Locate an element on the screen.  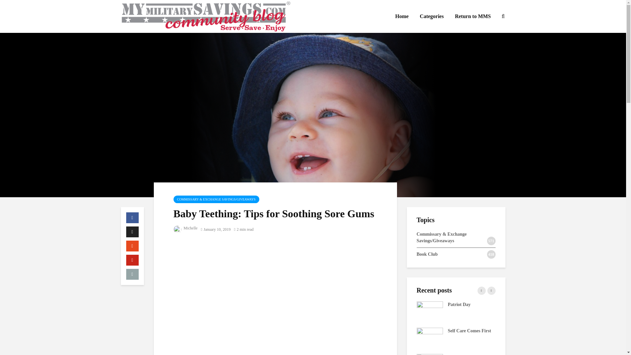
Self Care Comes First is located at coordinates (430, 337).